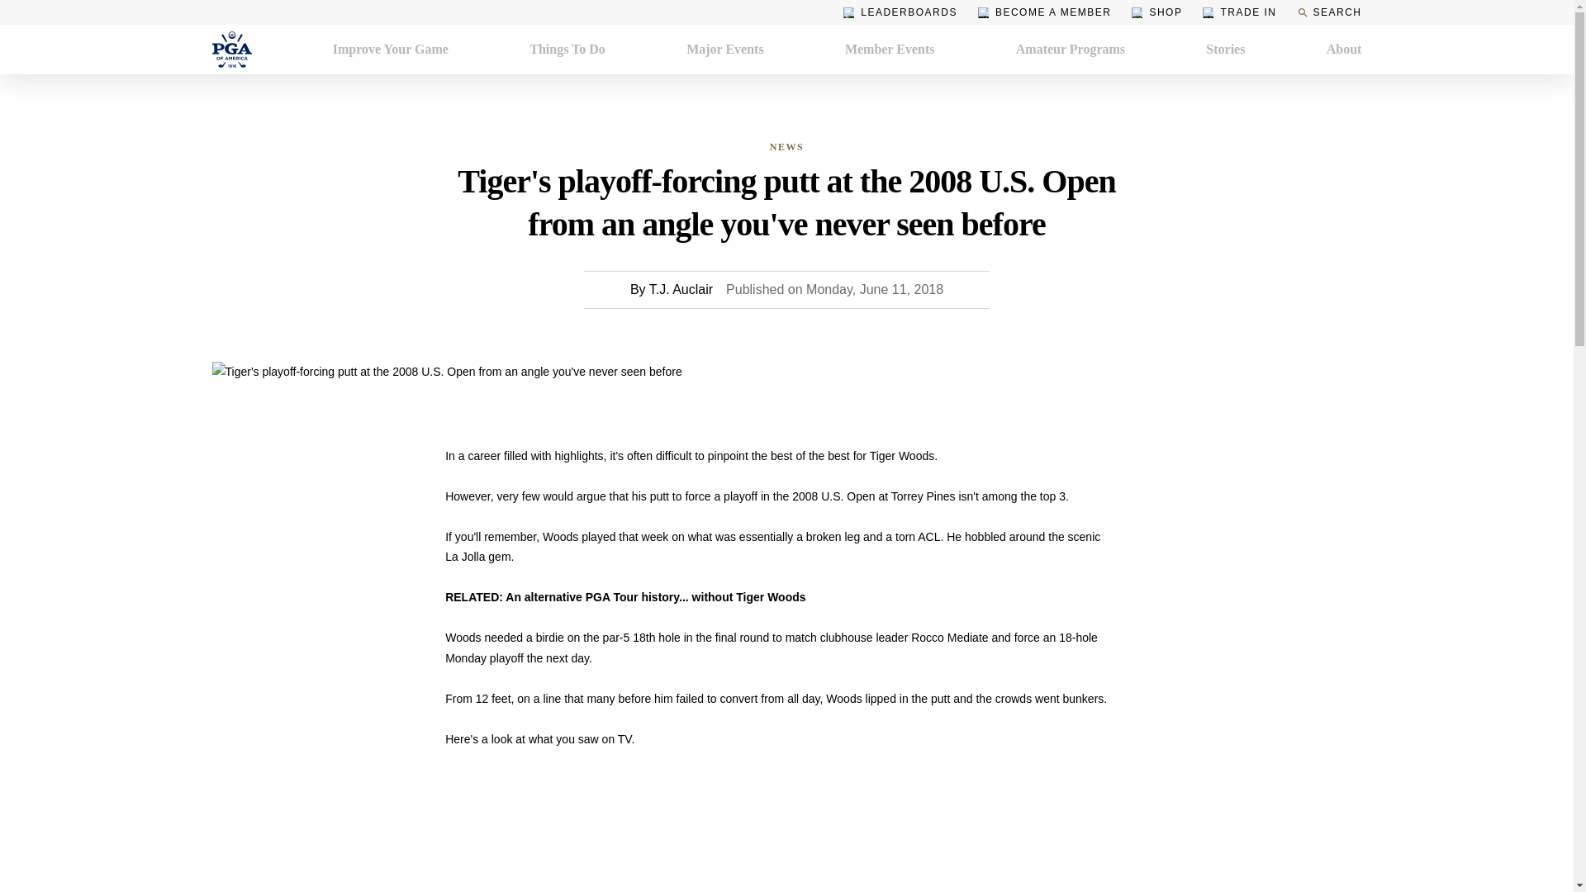  I want to click on SHOP, so click(1156, 12).